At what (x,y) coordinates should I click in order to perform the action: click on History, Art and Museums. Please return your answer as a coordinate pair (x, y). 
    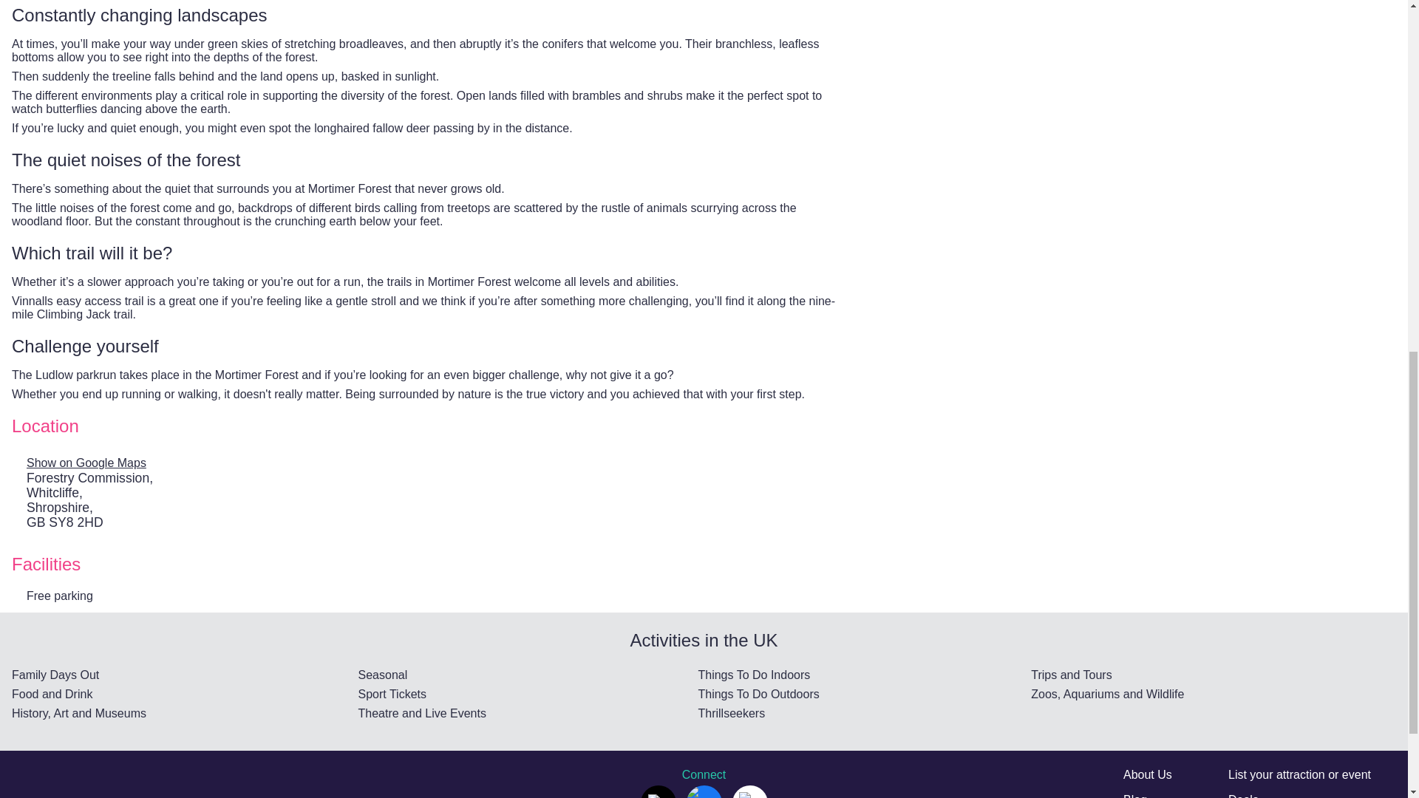
    Looking at the image, I should click on (185, 714).